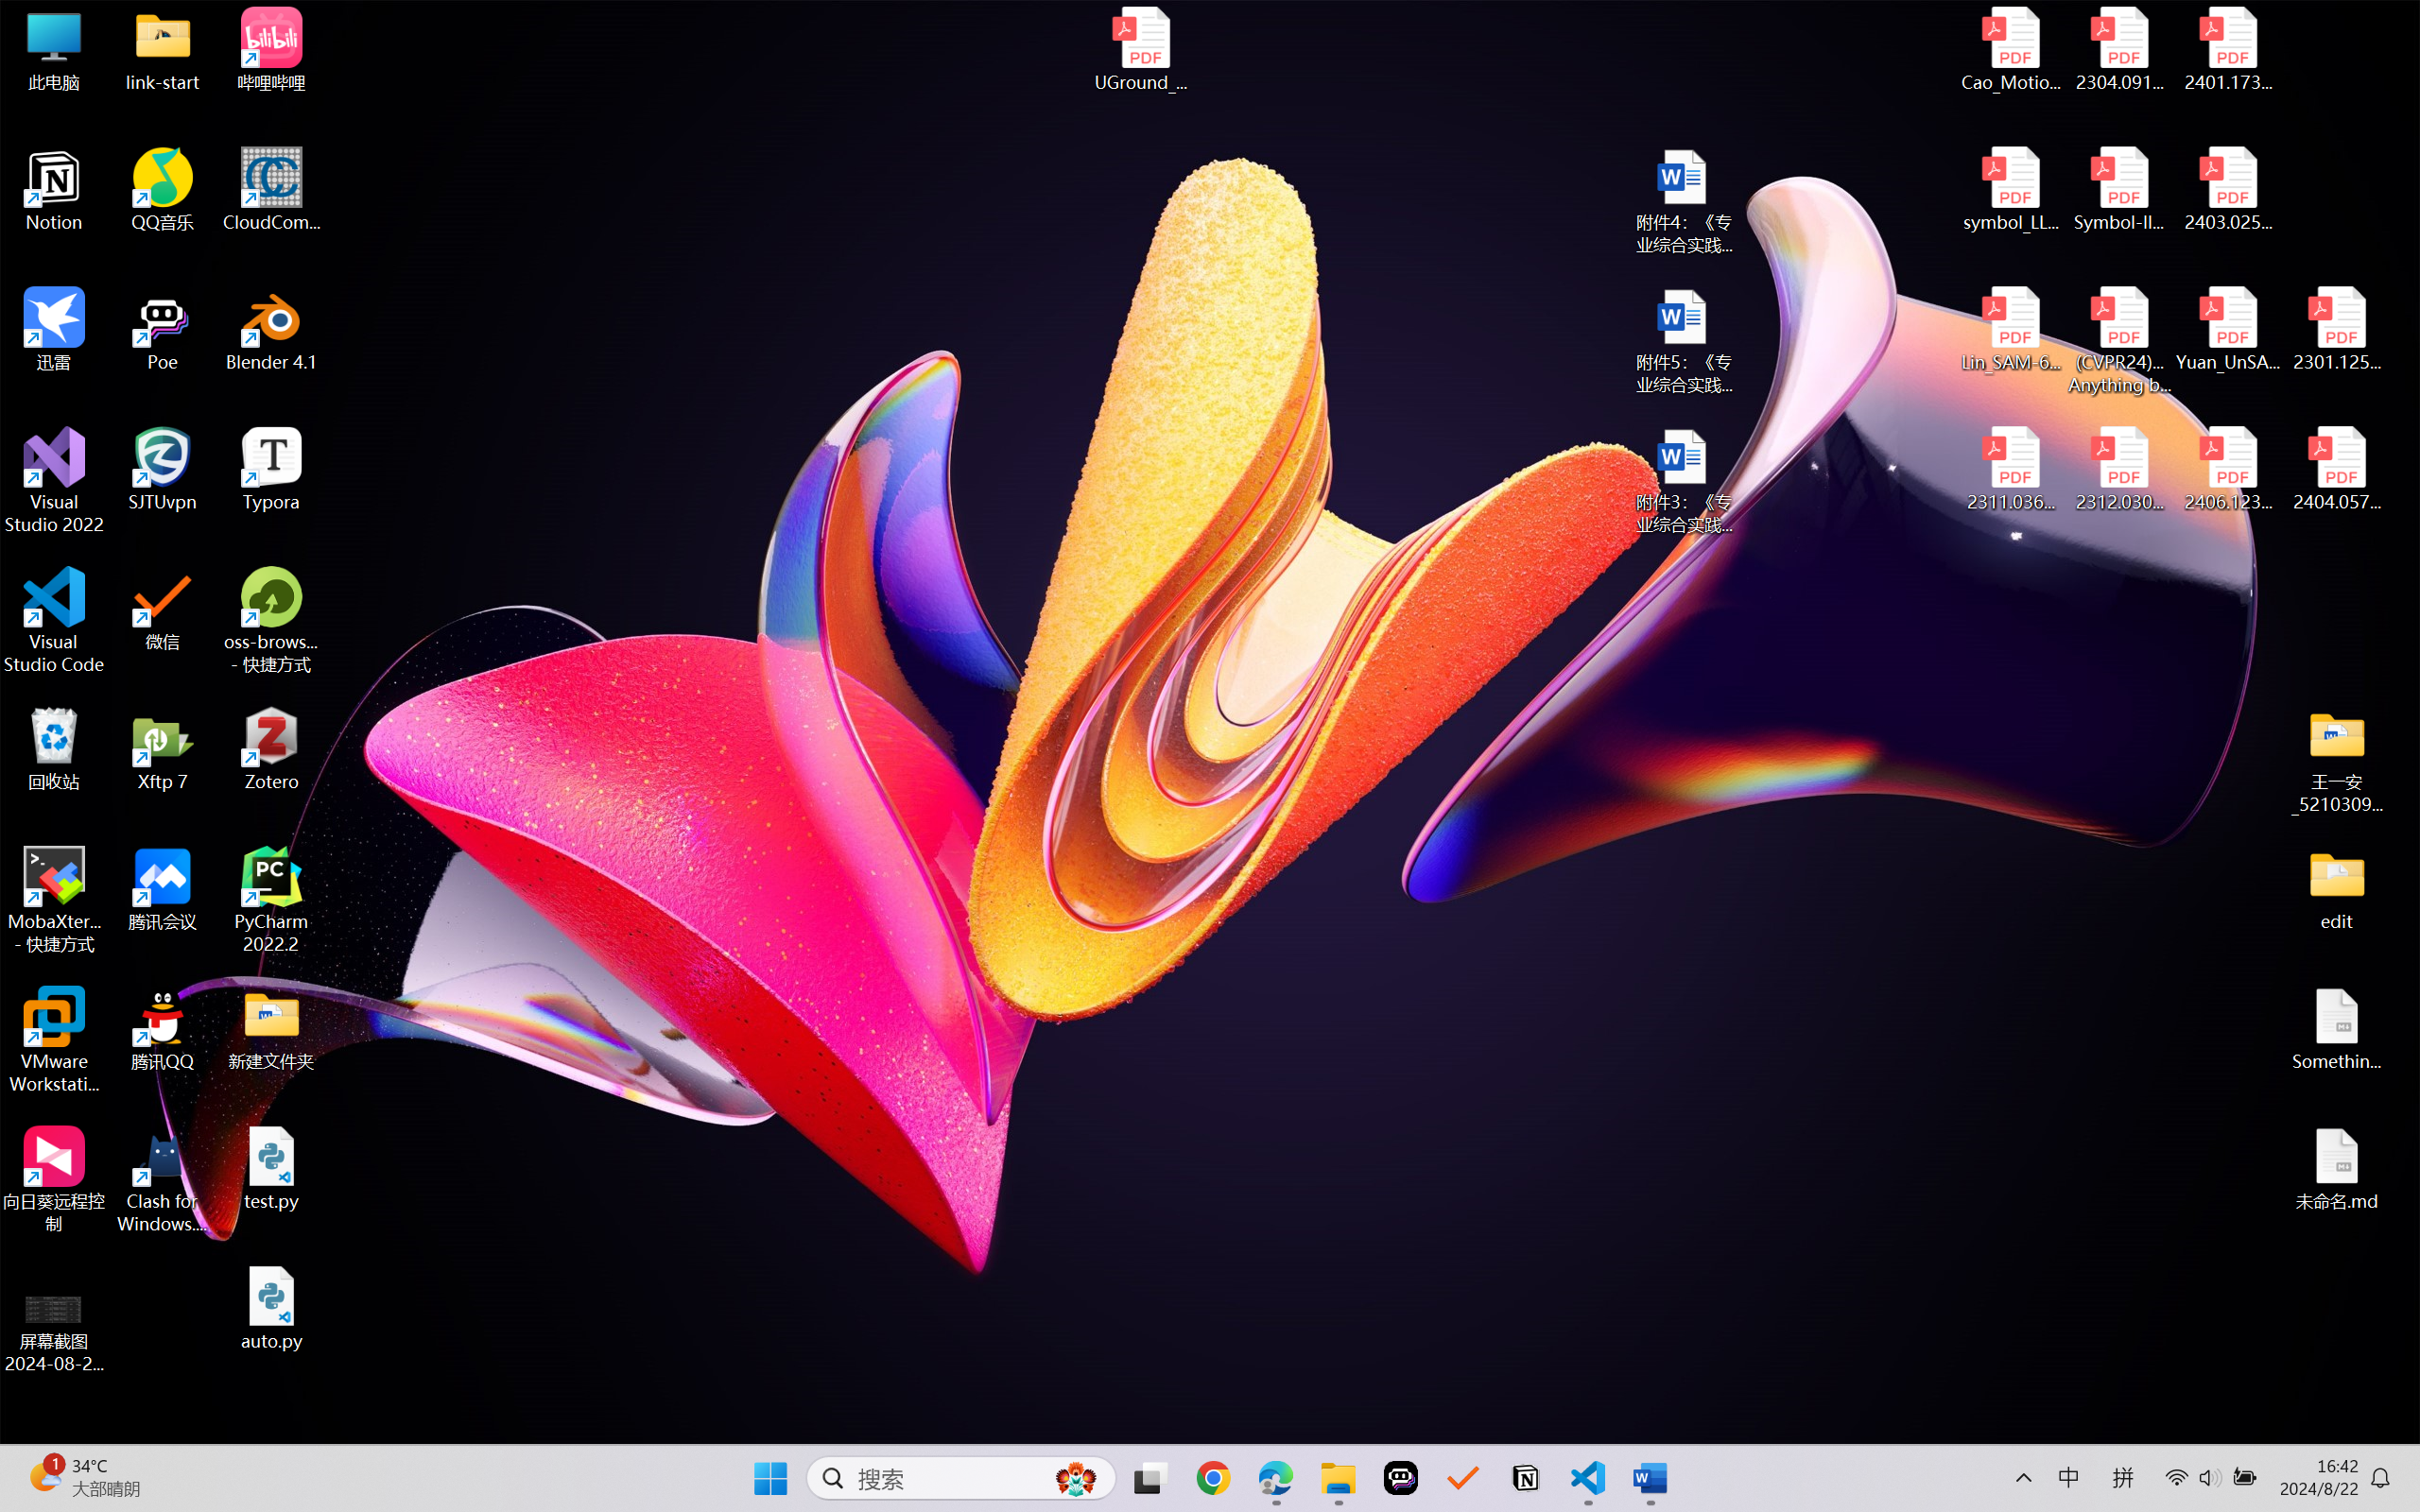  I want to click on Visual Studio 2022, so click(55, 481).